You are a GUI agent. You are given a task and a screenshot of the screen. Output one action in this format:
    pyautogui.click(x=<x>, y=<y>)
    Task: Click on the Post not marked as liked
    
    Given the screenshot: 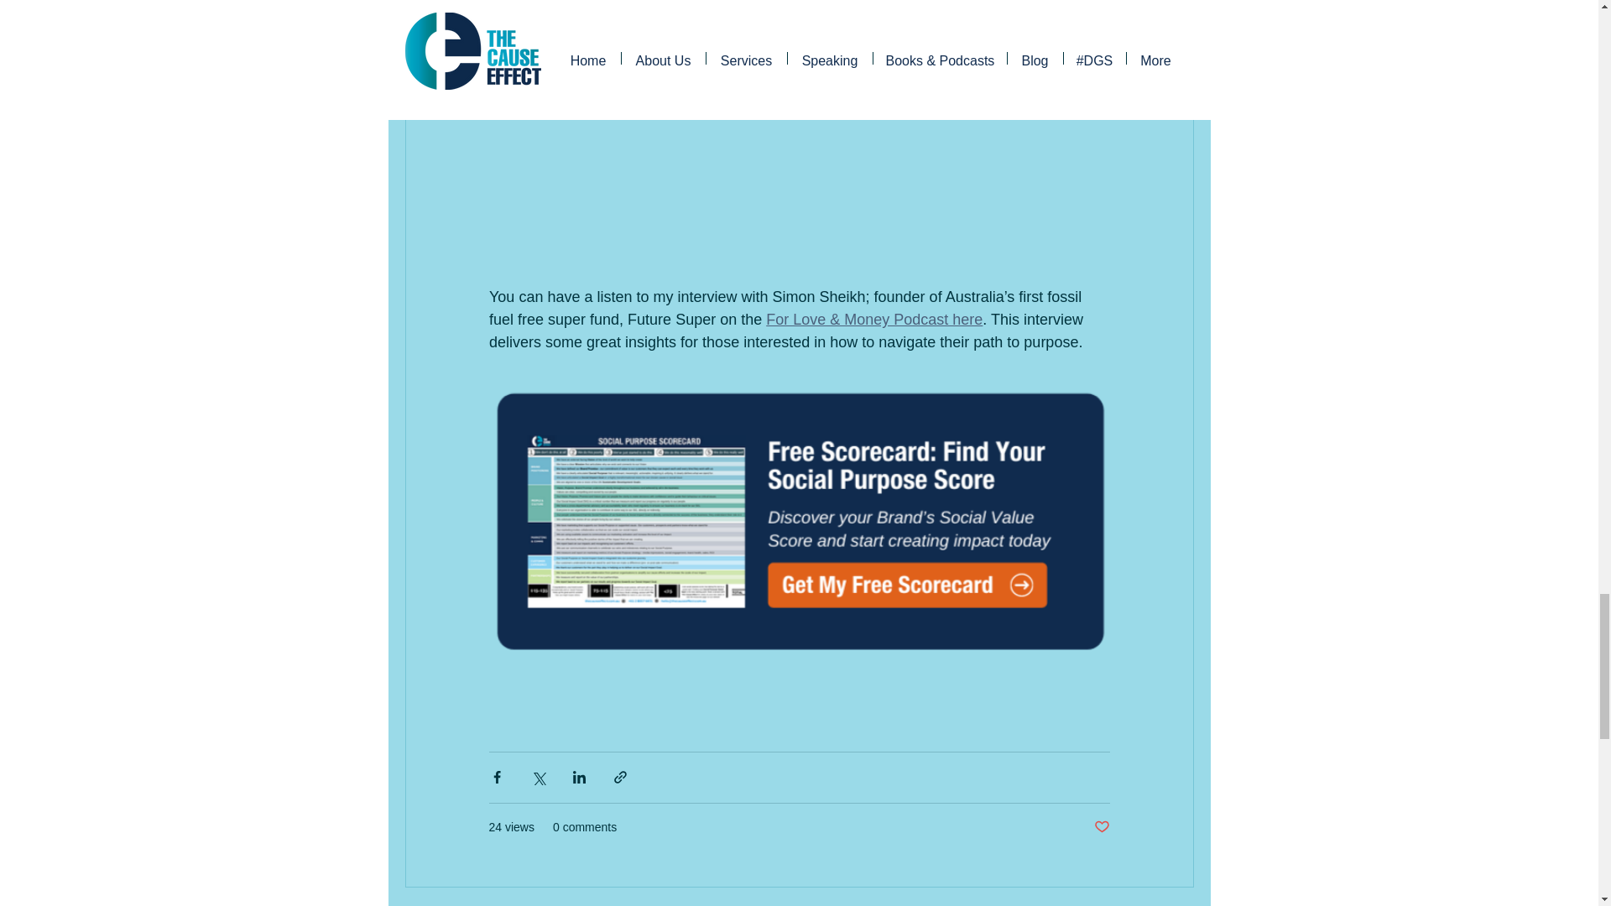 What is the action you would take?
    pyautogui.click(x=1101, y=827)
    